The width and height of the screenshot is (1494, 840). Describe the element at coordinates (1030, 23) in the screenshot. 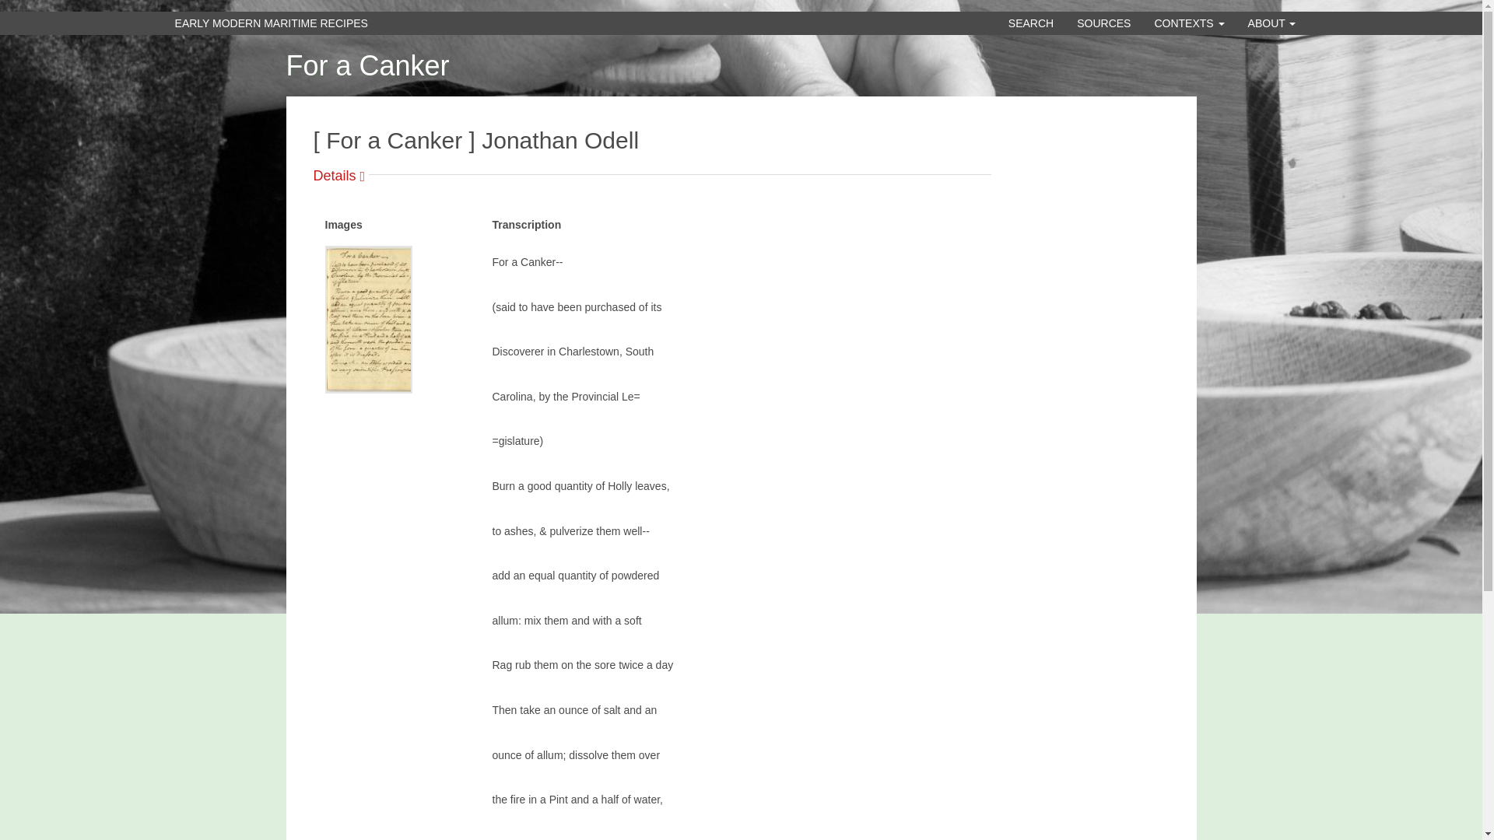

I see `Main recipe search.` at that location.